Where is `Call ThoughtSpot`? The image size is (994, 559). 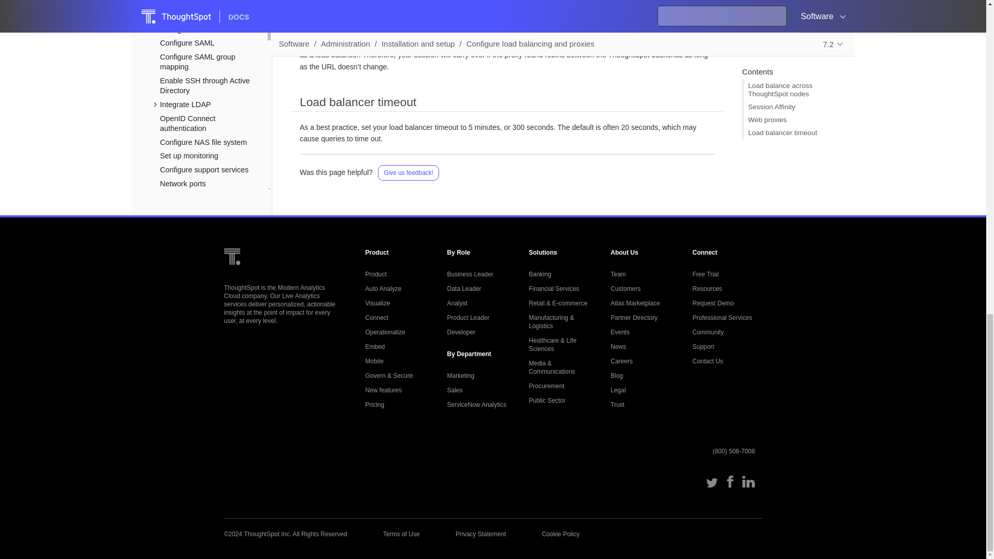 Call ThoughtSpot is located at coordinates (733, 451).